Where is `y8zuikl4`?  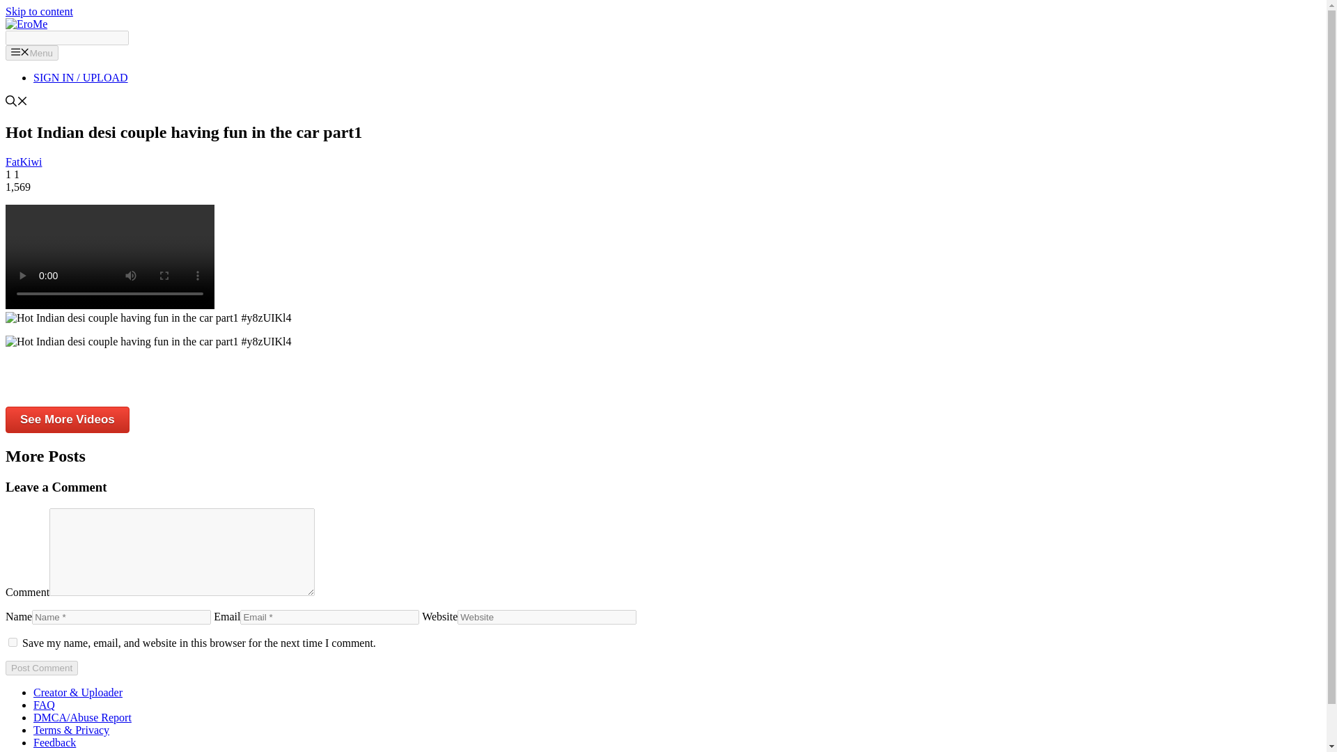
y8zuikl4 is located at coordinates (148, 318).